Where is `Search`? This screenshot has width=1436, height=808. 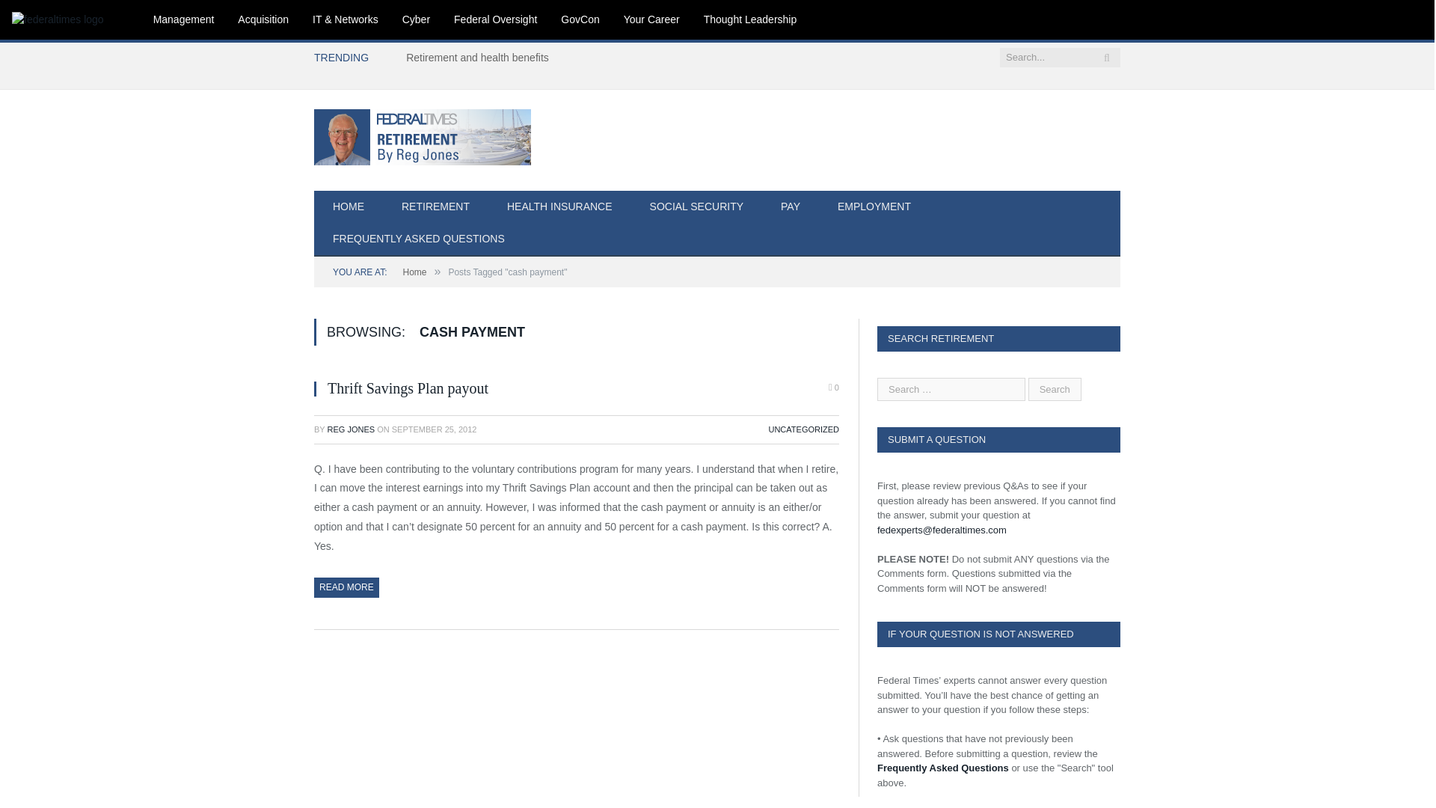 Search is located at coordinates (1055, 389).